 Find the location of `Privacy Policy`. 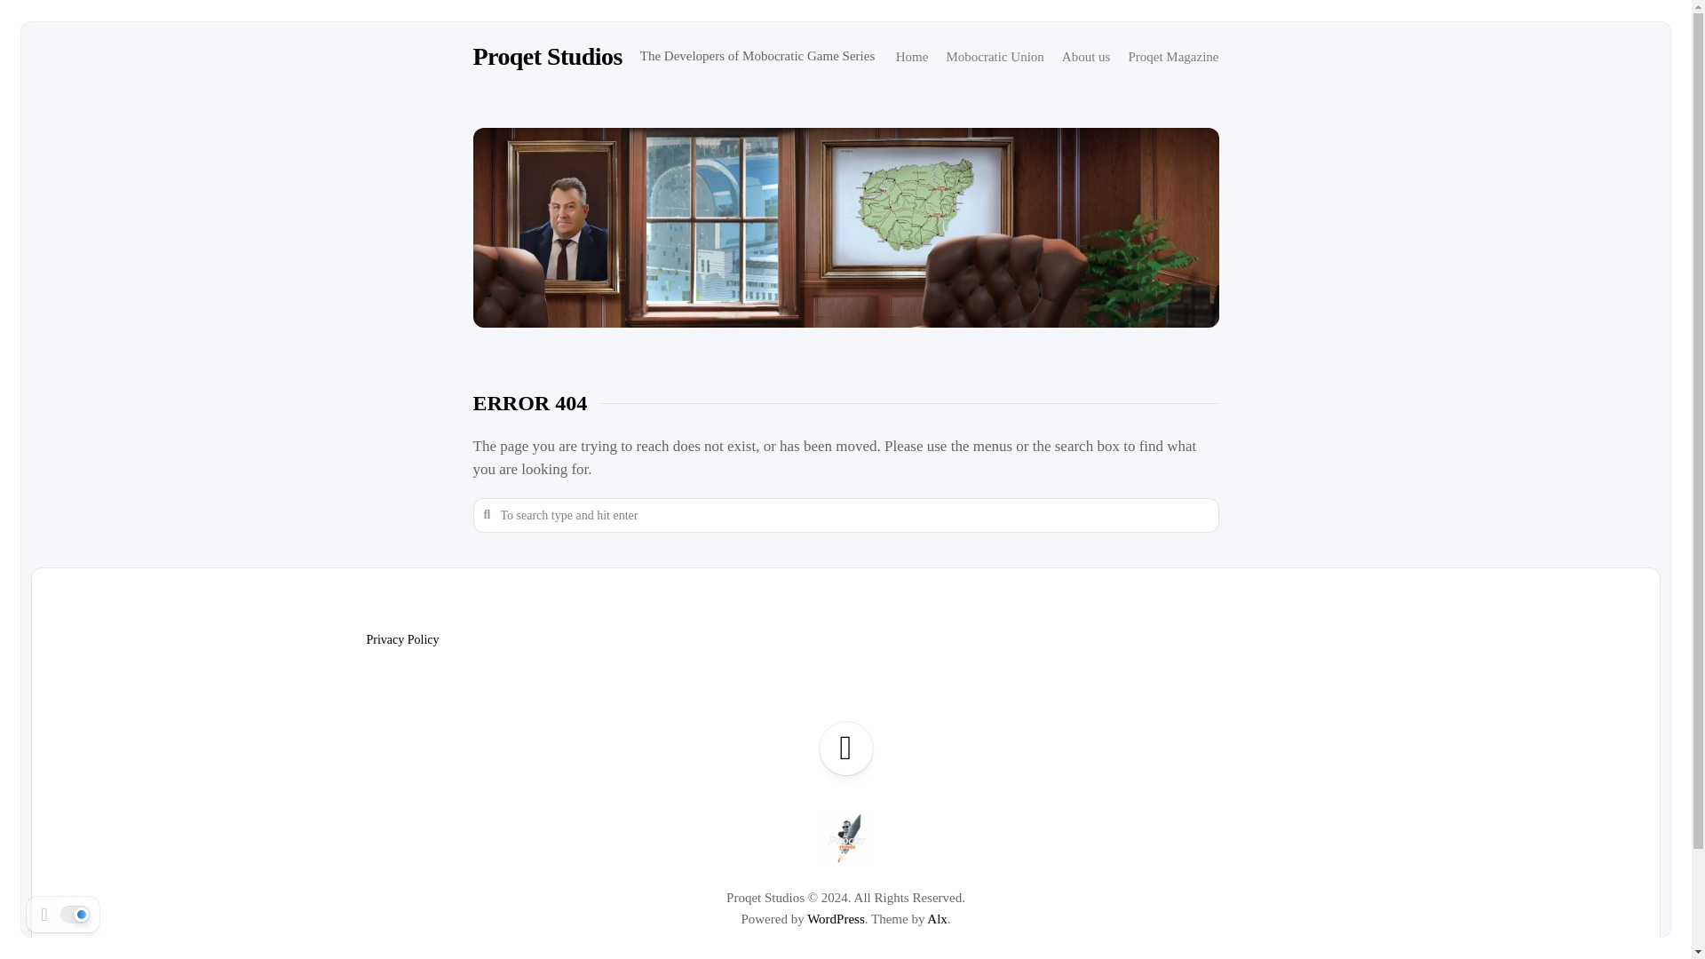

Privacy Policy is located at coordinates (401, 639).